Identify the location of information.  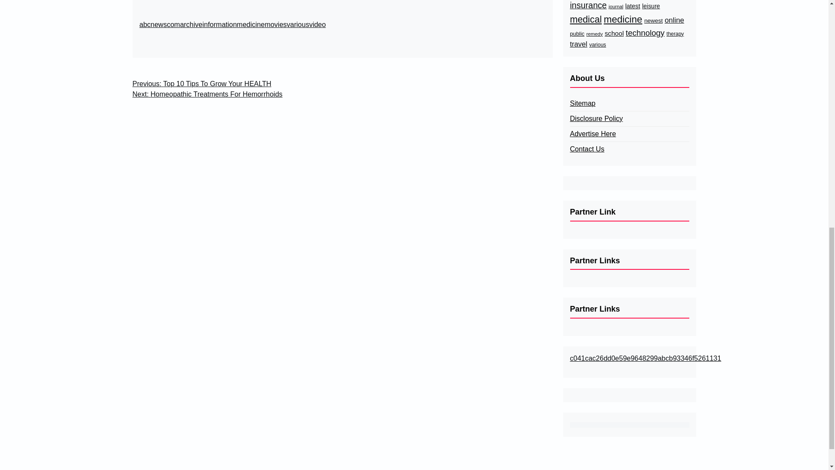
(219, 25).